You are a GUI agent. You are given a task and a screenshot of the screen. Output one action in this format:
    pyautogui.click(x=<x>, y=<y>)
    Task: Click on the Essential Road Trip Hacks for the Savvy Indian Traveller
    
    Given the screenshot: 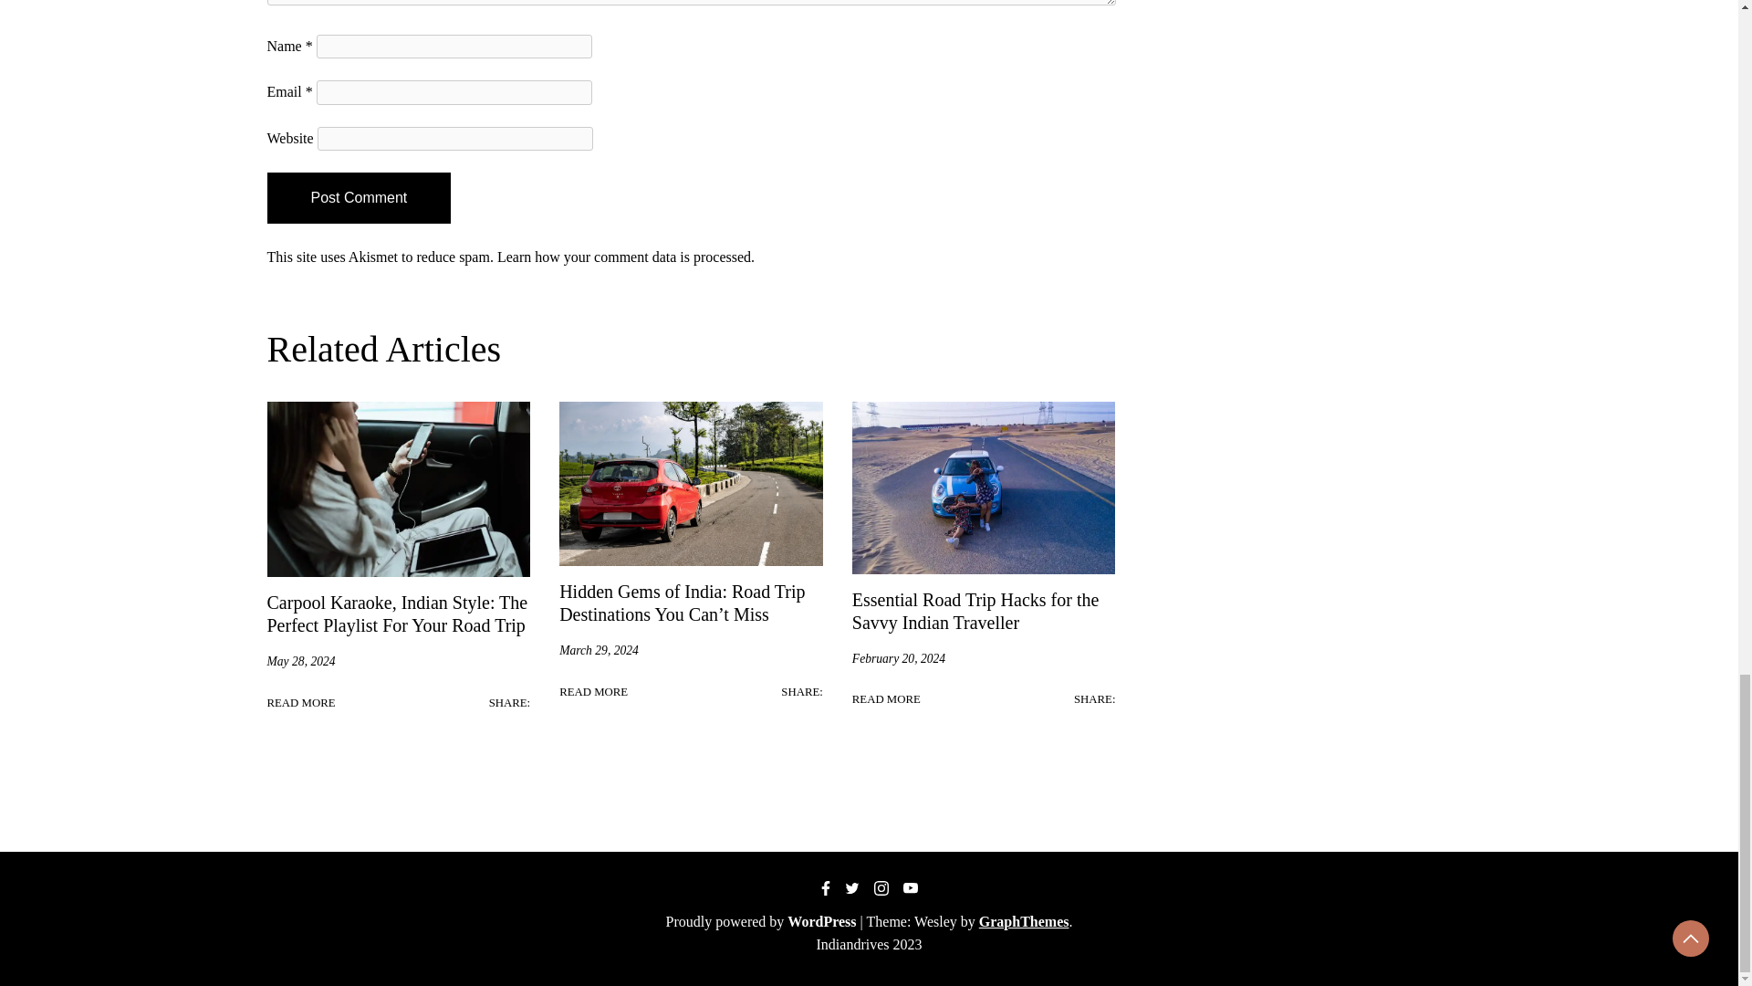 What is the action you would take?
    pyautogui.click(x=975, y=611)
    